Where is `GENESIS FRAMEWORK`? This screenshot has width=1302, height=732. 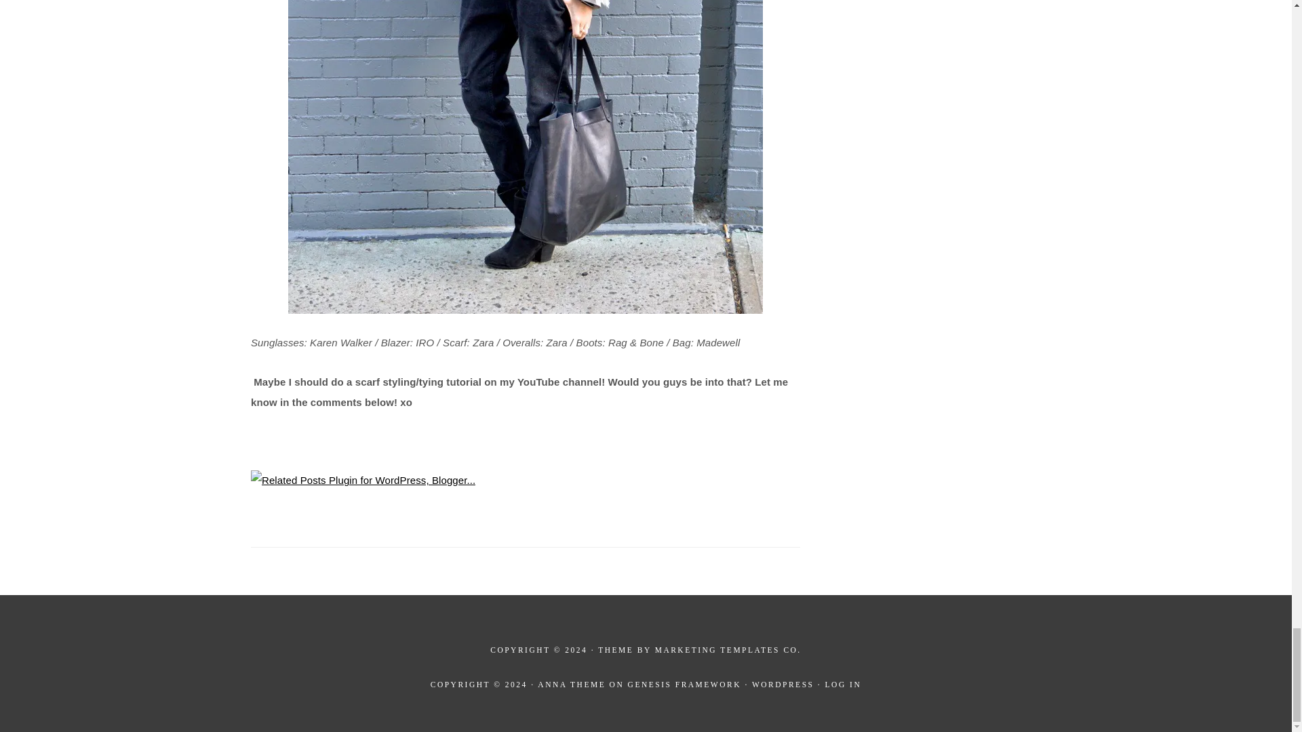 GENESIS FRAMEWORK is located at coordinates (684, 685).